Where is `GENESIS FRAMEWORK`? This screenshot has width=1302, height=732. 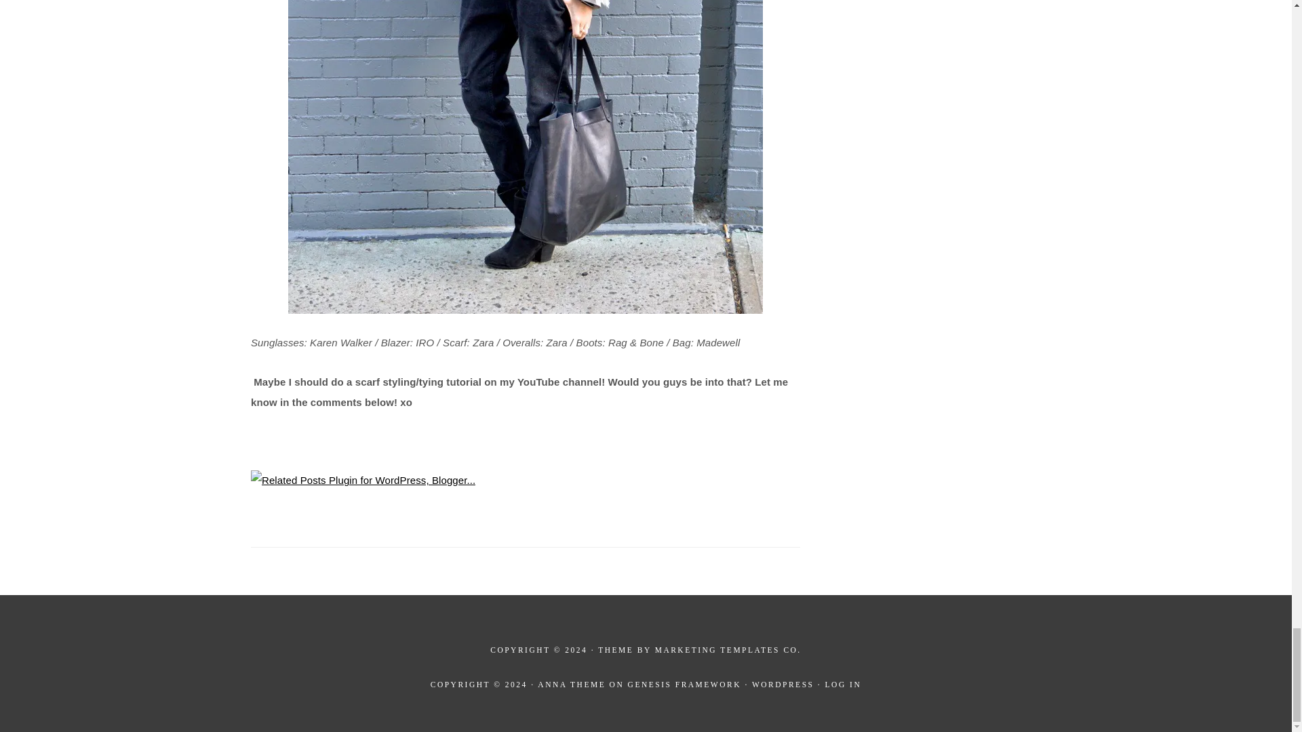 GENESIS FRAMEWORK is located at coordinates (684, 685).